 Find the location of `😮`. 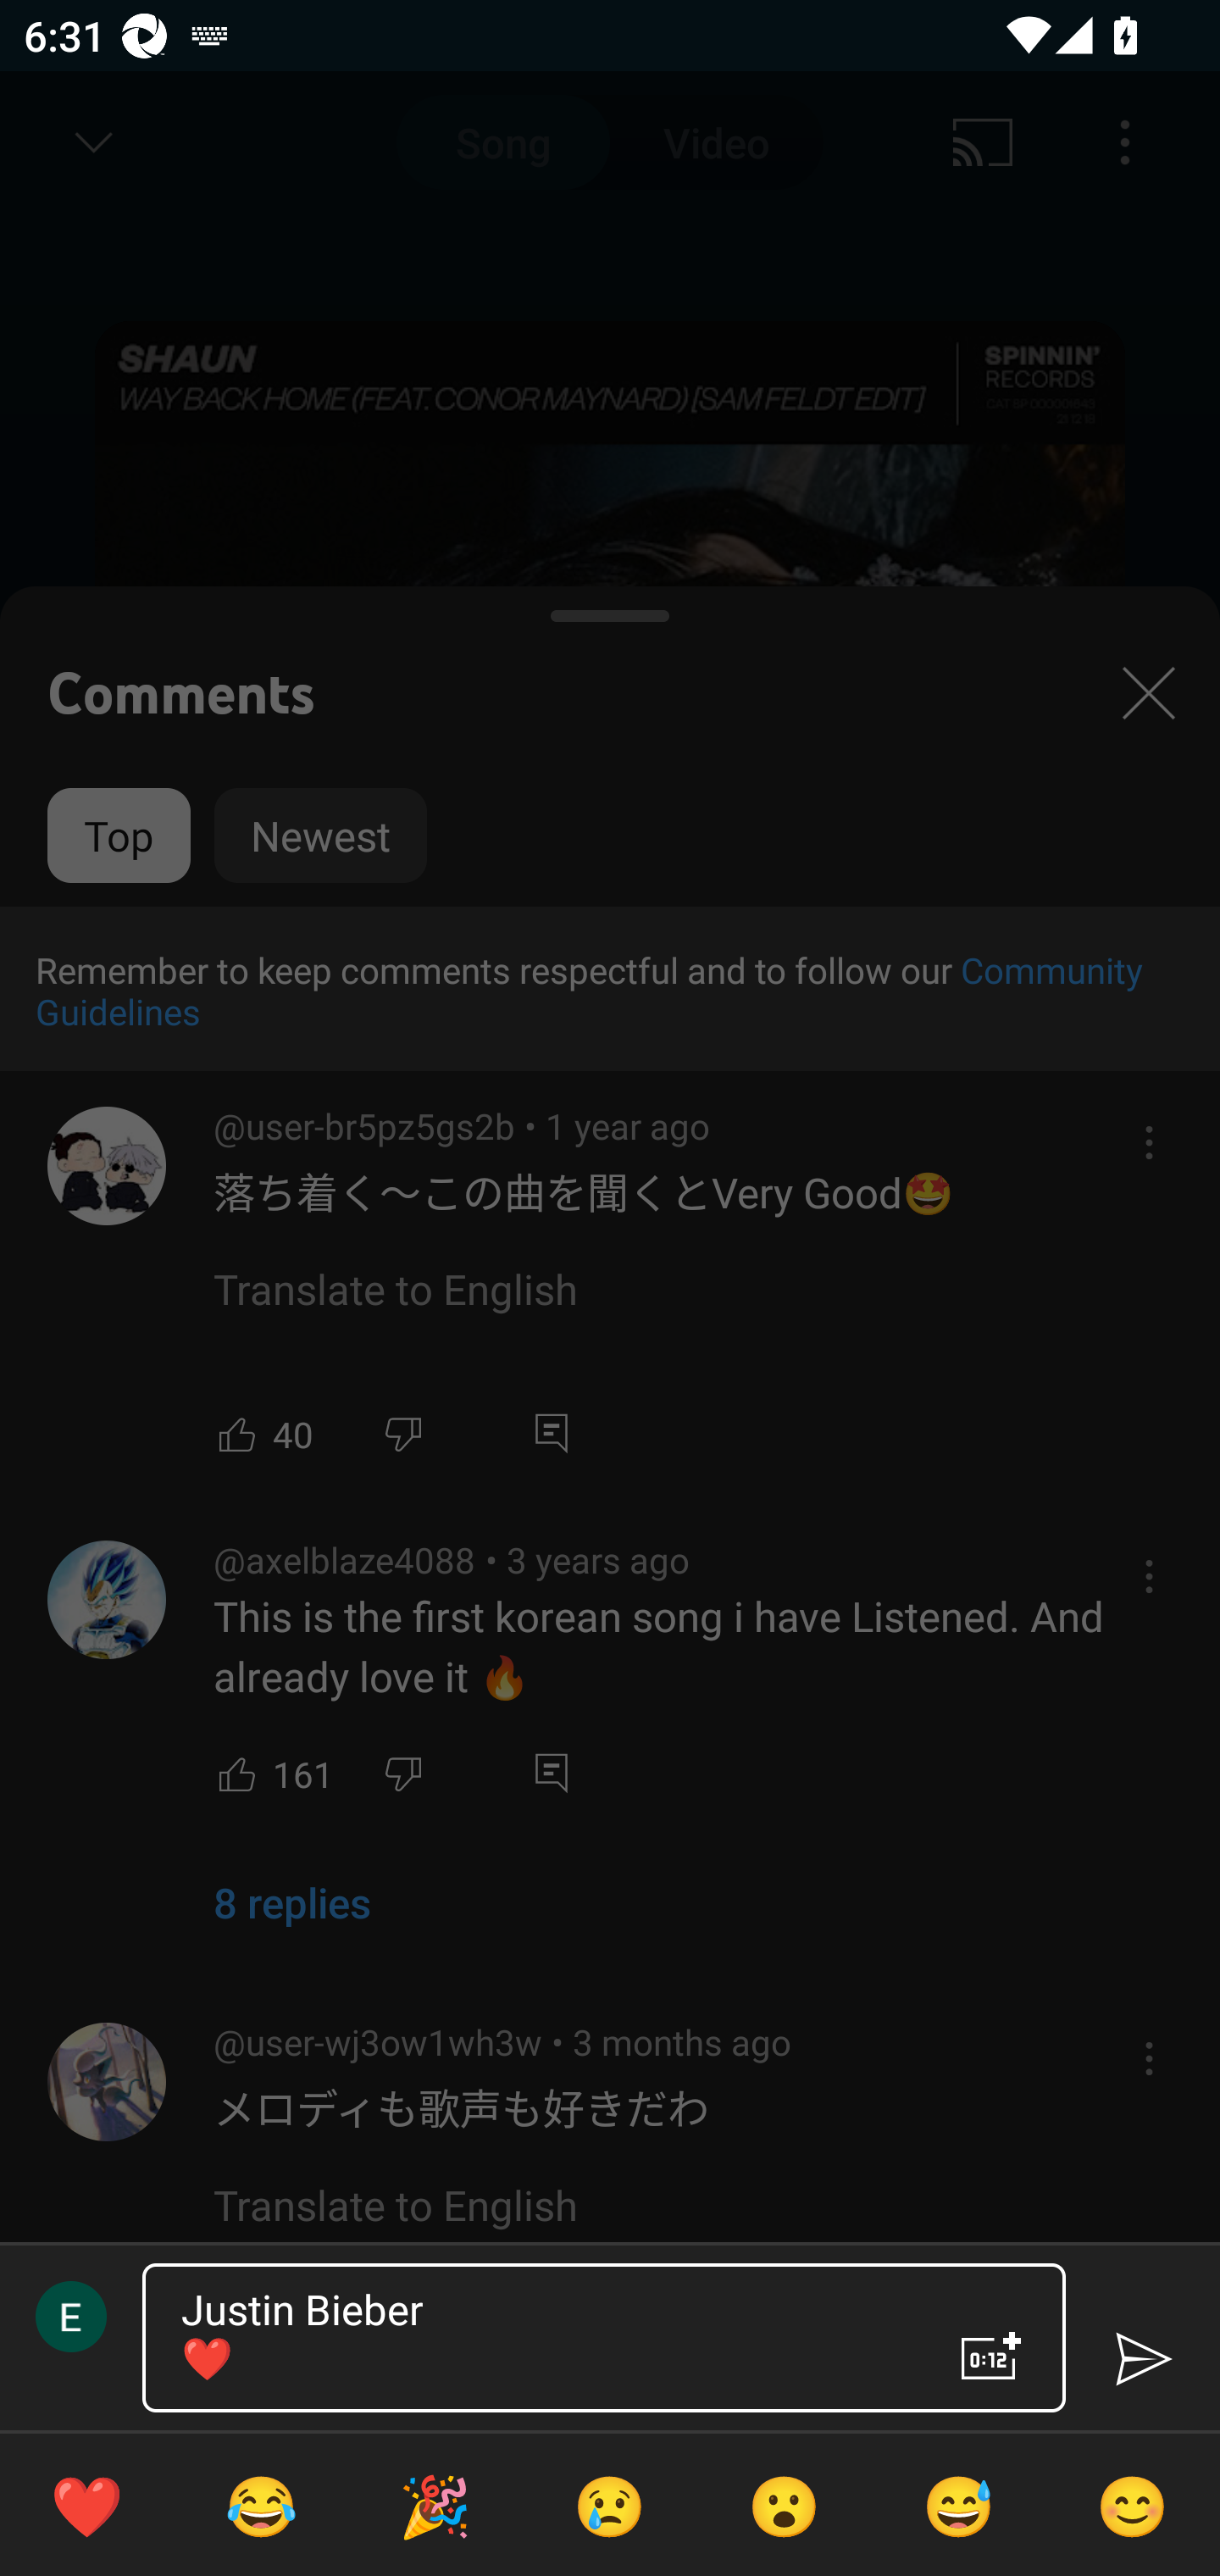

😮 is located at coordinates (785, 2505).